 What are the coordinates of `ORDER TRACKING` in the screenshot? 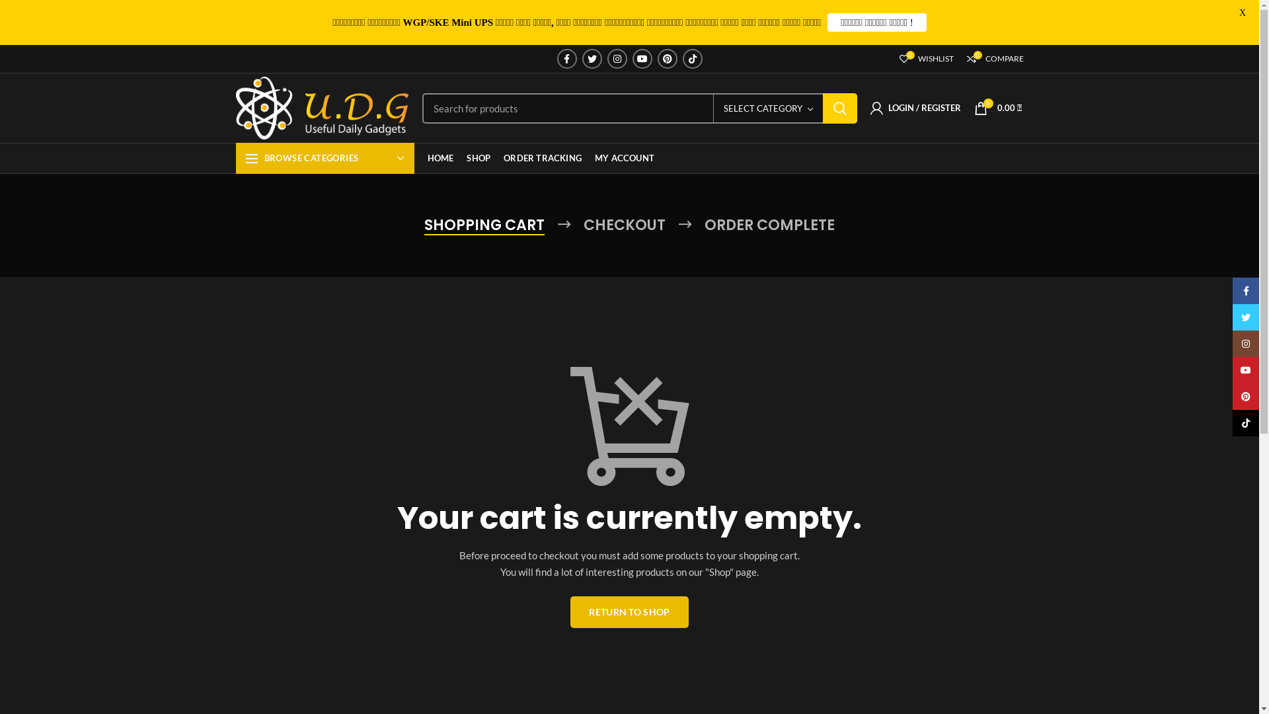 It's located at (543, 159).